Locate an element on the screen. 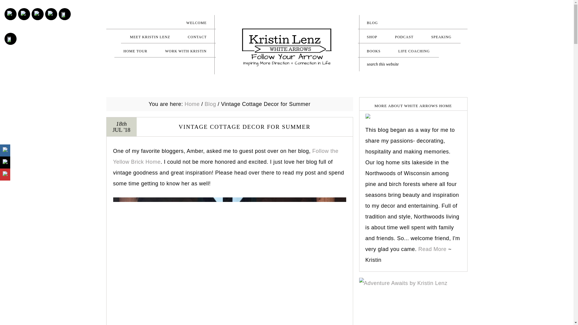  LIFE COACHING is located at coordinates (414, 51).